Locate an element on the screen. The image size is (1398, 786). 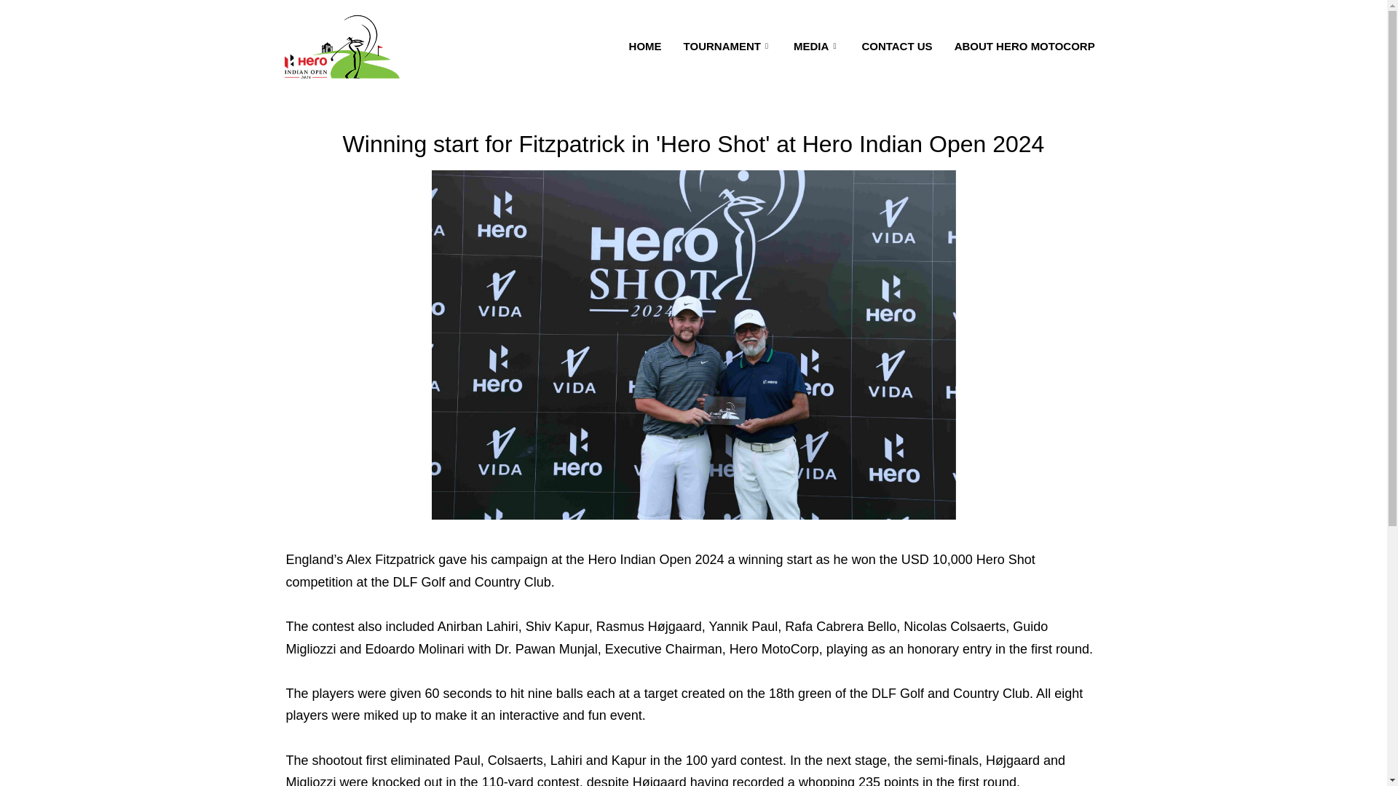
TOURNAMENT is located at coordinates (727, 47).